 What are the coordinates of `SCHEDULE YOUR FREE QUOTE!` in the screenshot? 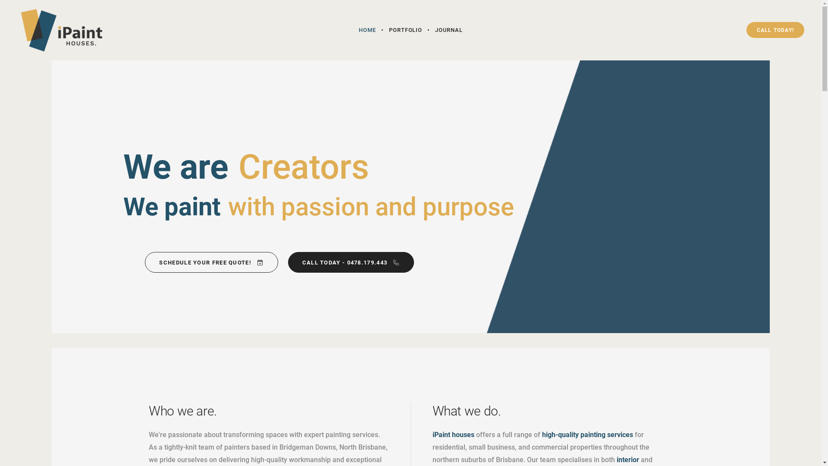 It's located at (211, 262).